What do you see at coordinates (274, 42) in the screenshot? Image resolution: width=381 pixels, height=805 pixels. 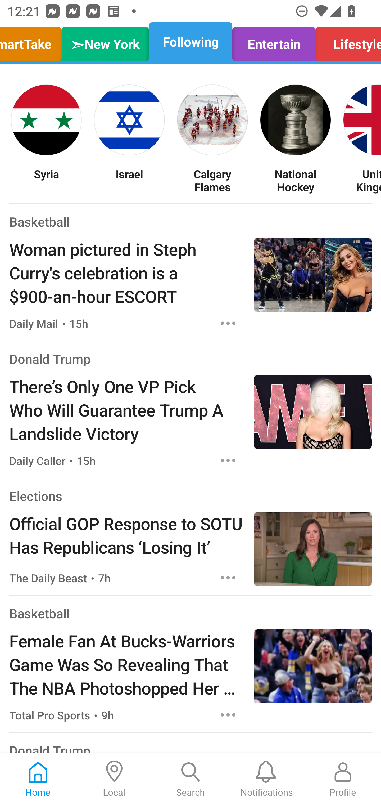 I see `Entertain` at bounding box center [274, 42].